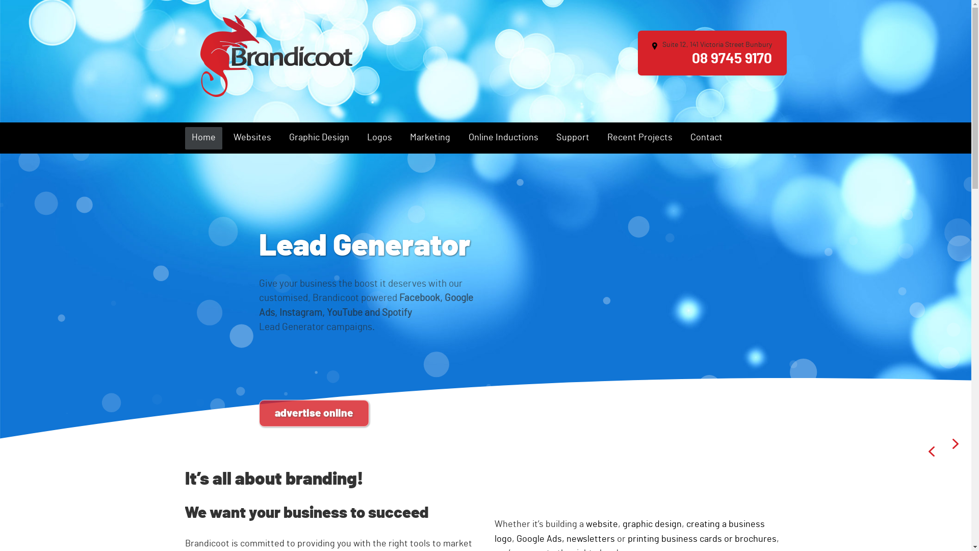  Describe the element at coordinates (319, 138) in the screenshot. I see `Graphic Design` at that location.